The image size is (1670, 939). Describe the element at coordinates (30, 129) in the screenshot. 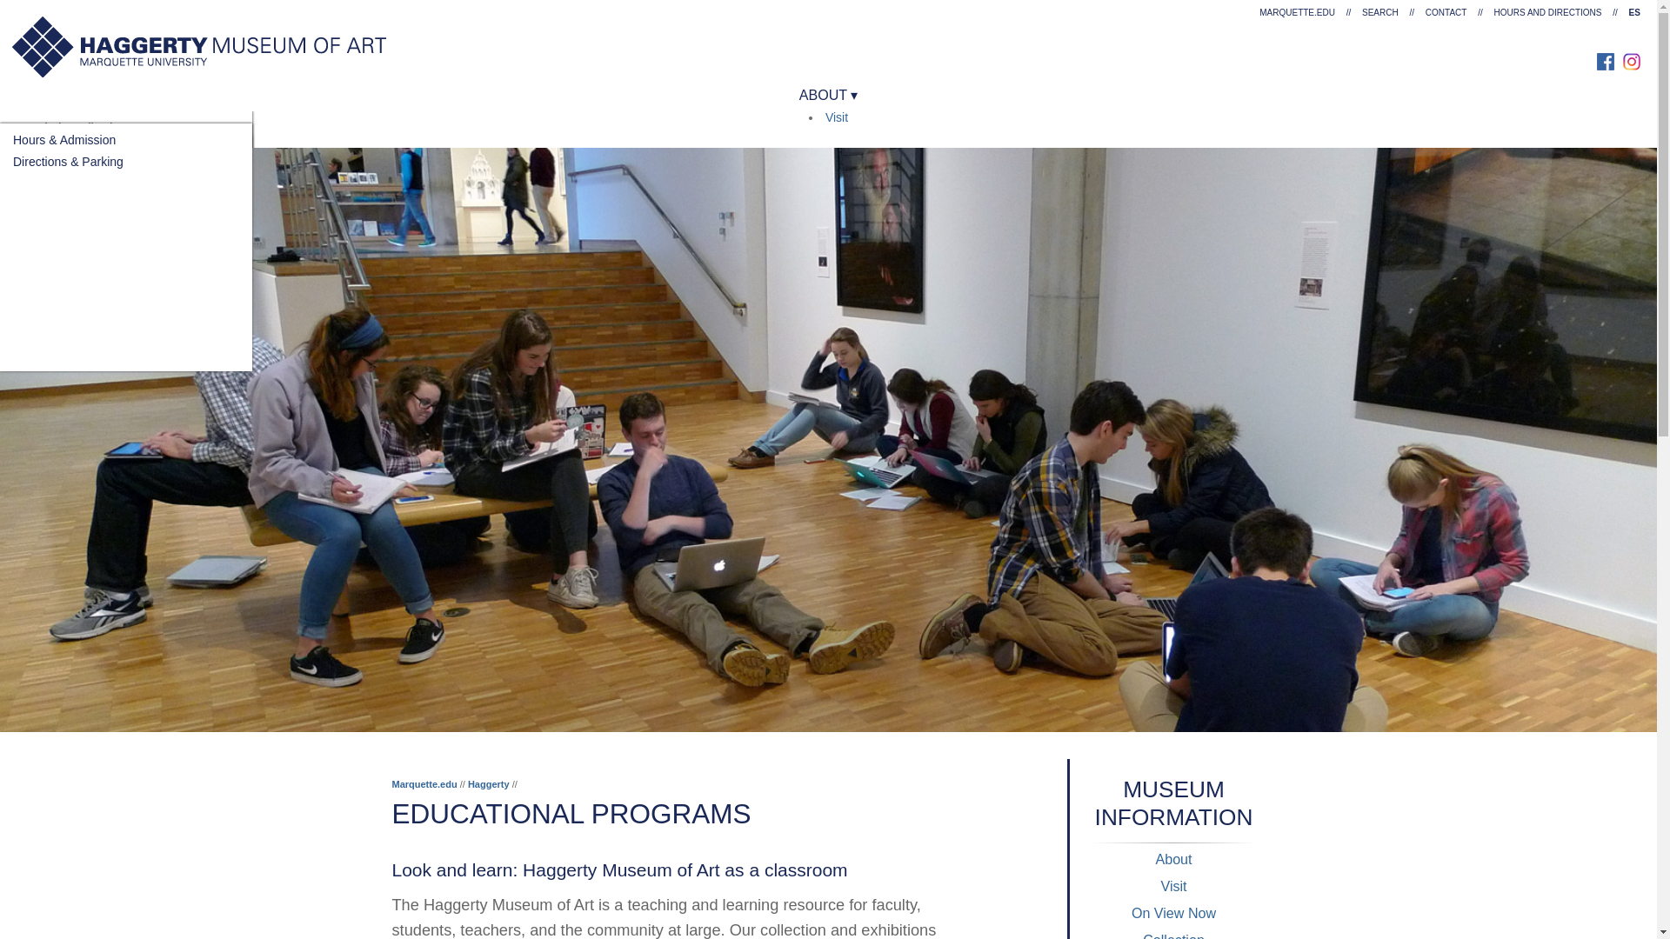

I see `Give` at that location.